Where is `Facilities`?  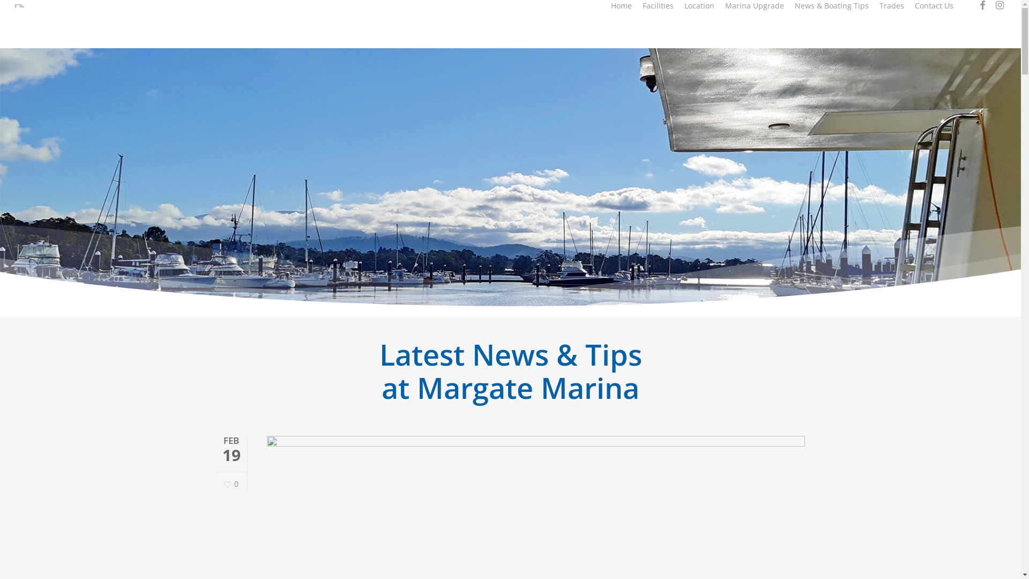 Facilities is located at coordinates (658, 6).